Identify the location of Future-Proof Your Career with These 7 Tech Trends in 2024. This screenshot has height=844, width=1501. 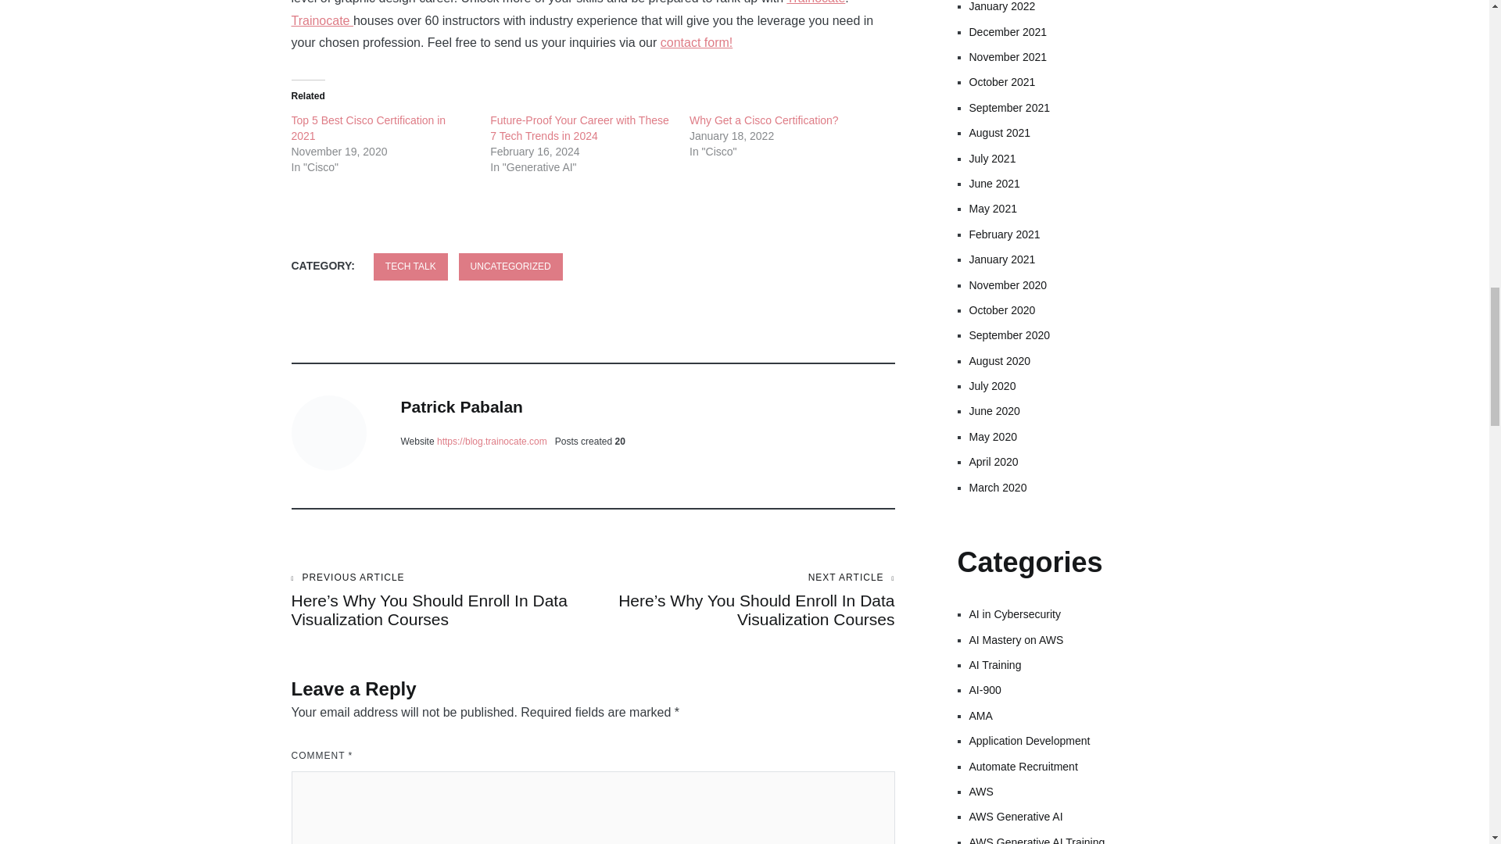
(580, 128).